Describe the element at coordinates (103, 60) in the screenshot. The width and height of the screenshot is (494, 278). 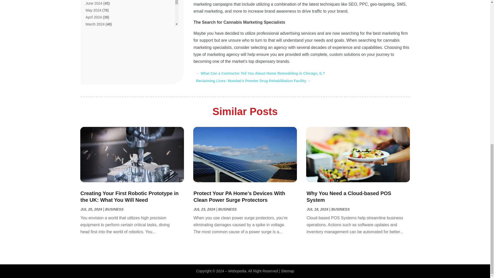
I see `Airport Shuttle Service` at that location.